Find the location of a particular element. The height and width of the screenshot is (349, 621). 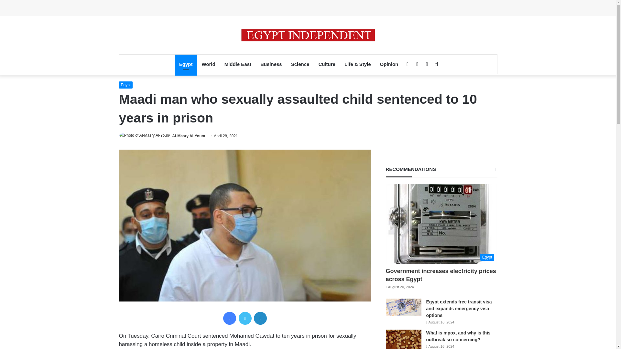

Culture is located at coordinates (327, 64).